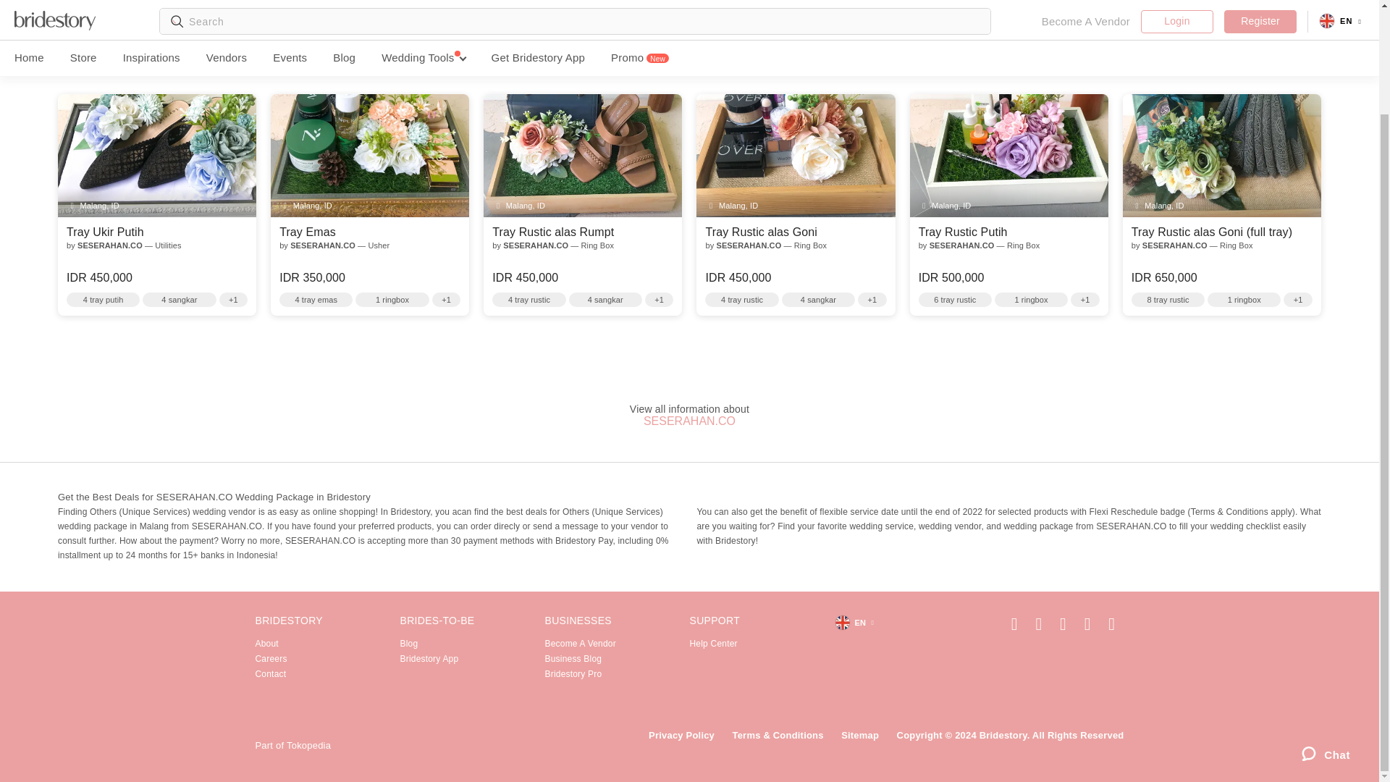 The width and height of the screenshot is (1390, 782). Describe the element at coordinates (270, 658) in the screenshot. I see `Careers` at that location.